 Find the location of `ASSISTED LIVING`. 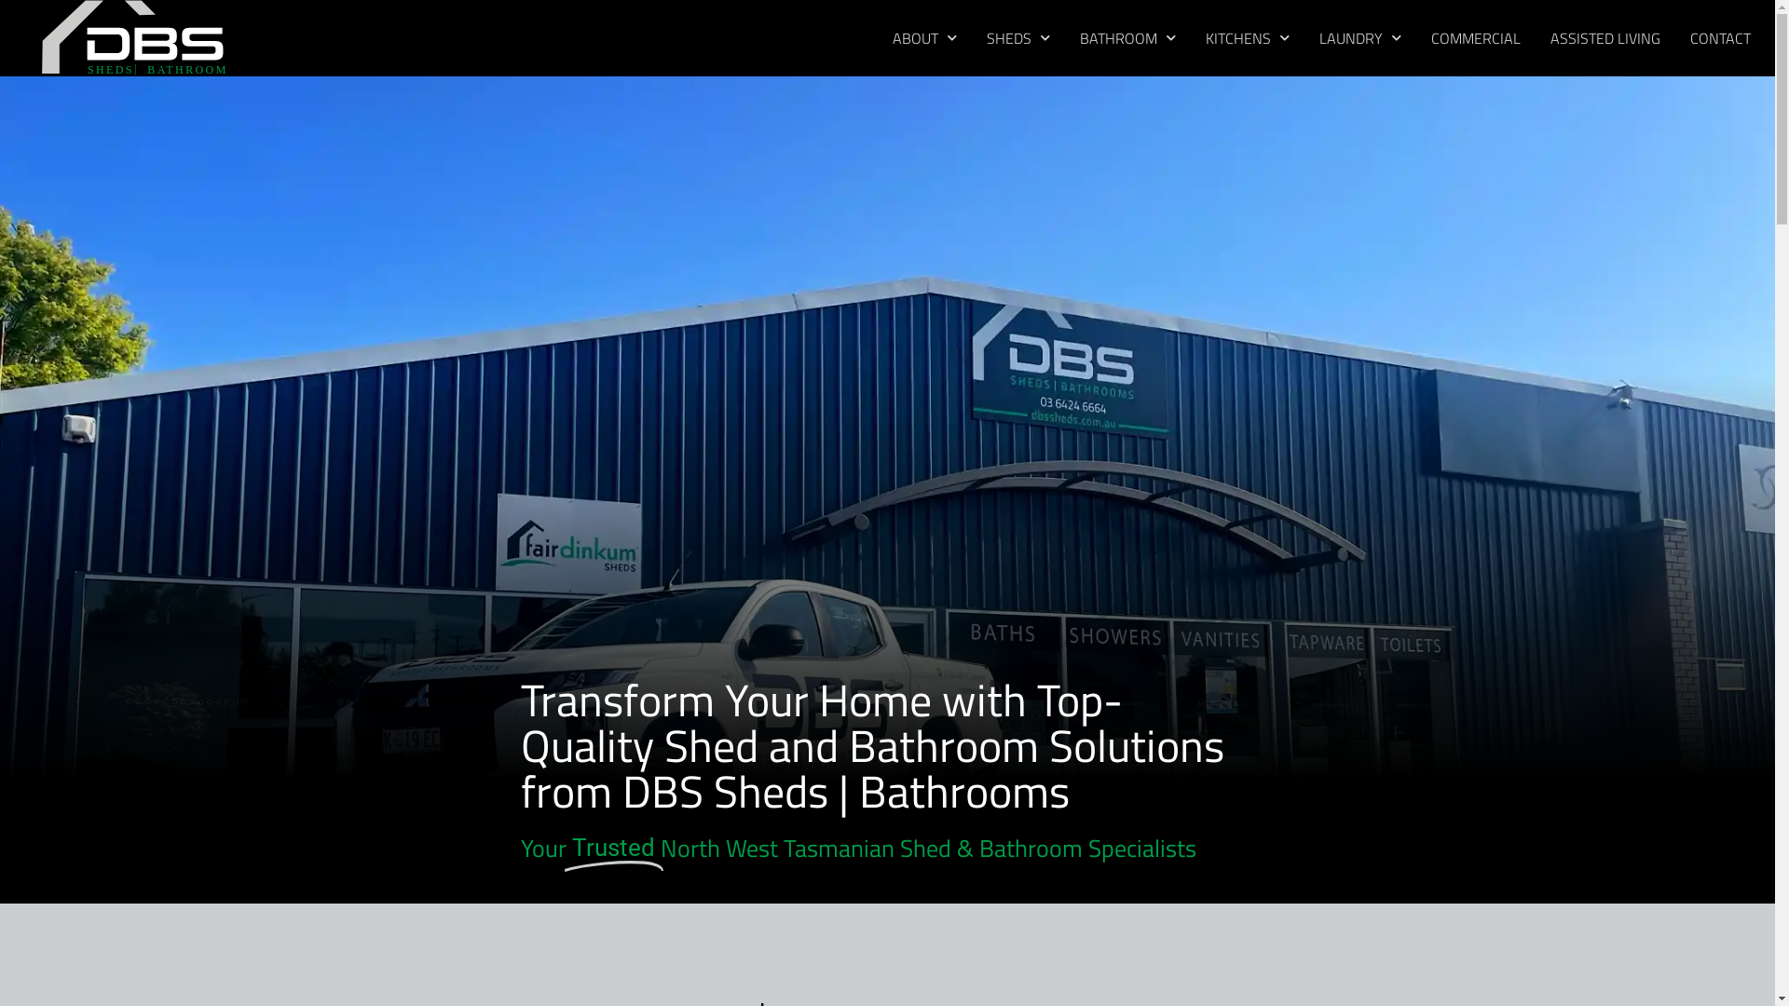

ASSISTED LIVING is located at coordinates (1605, 38).